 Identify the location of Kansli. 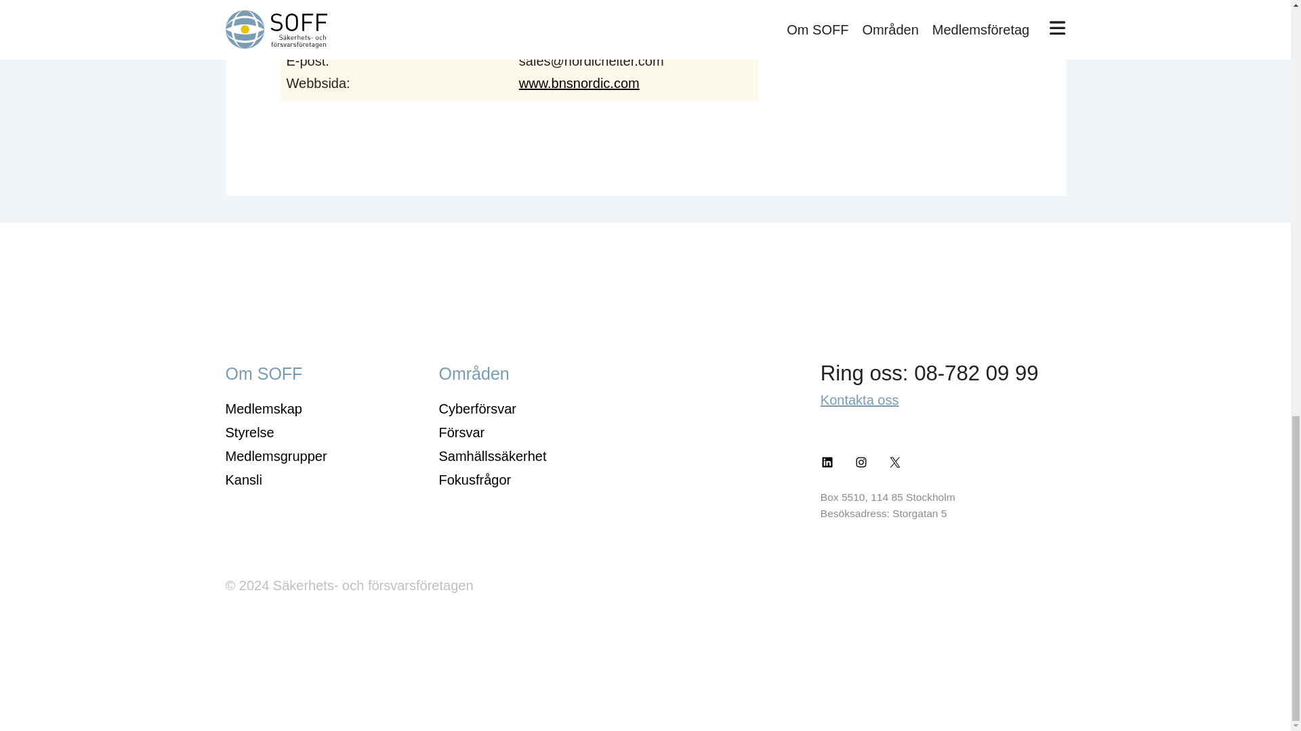
(243, 479).